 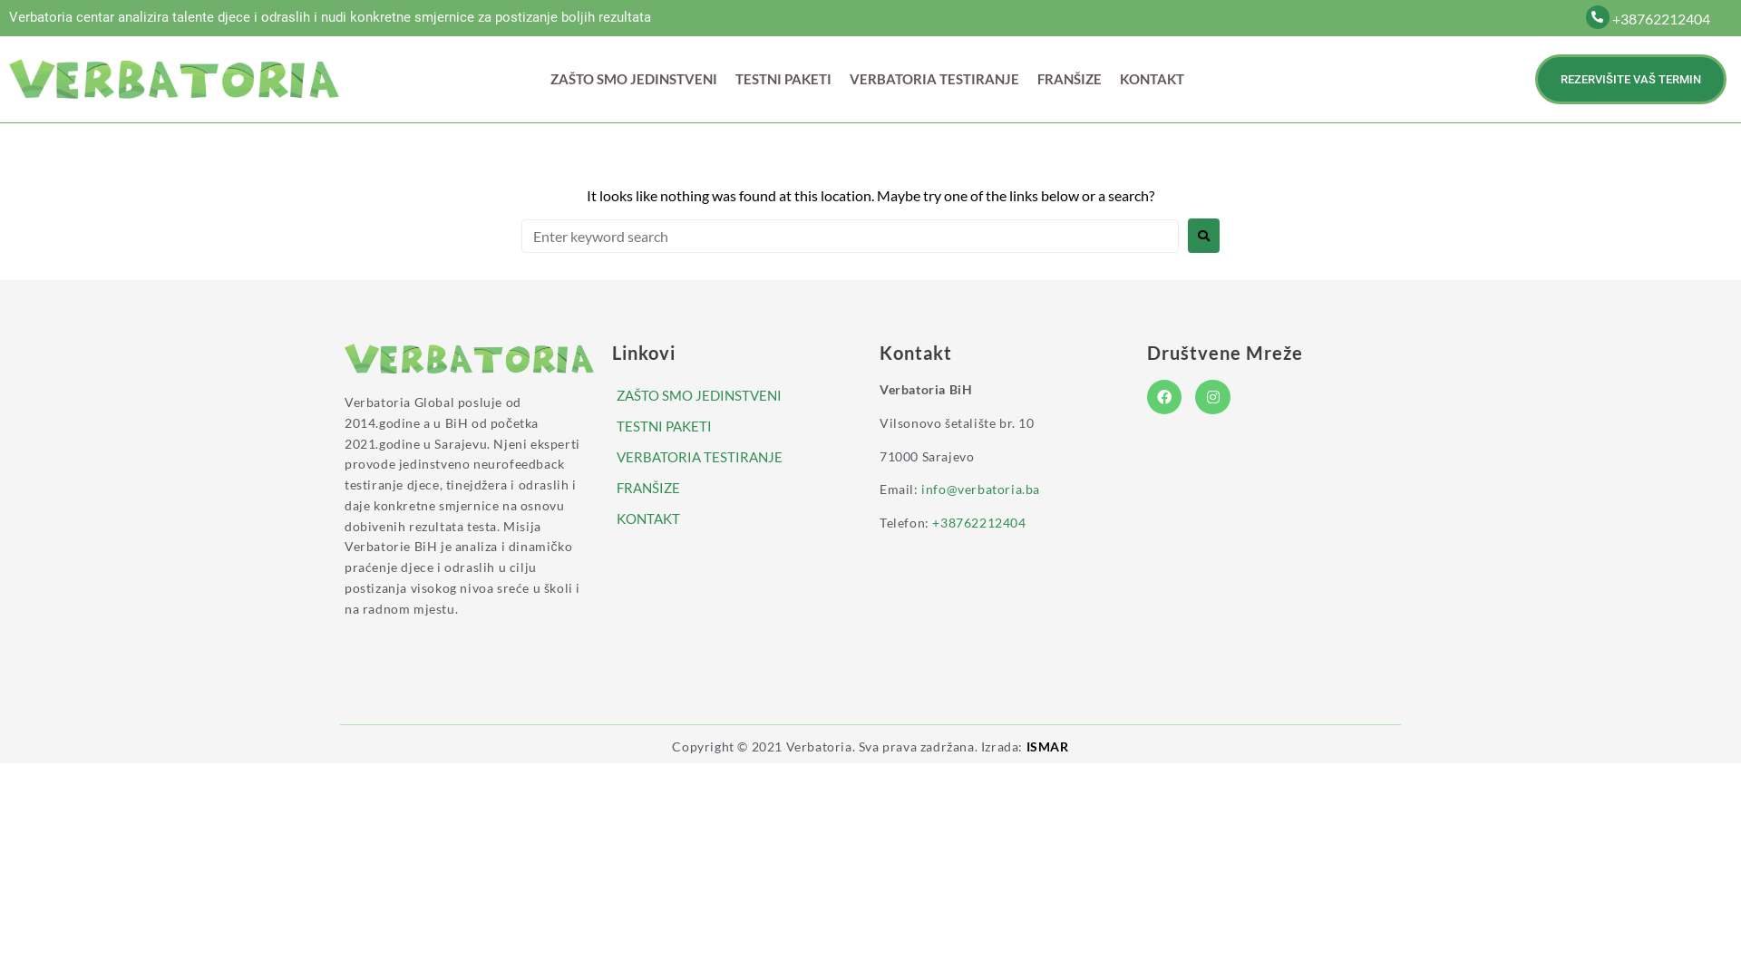 I want to click on KONTAKT, so click(x=733, y=519).